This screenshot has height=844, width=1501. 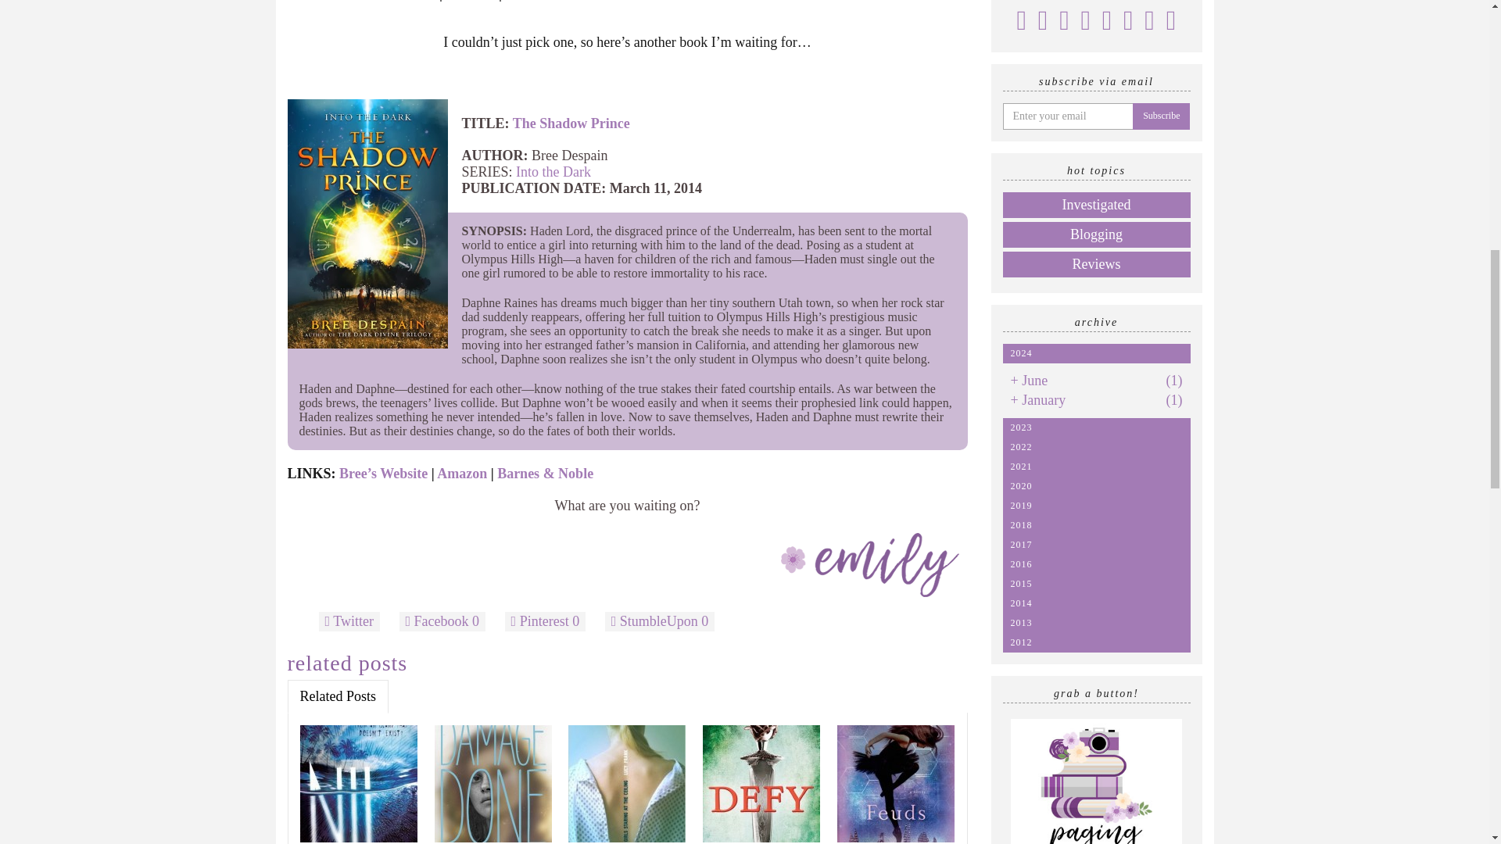 I want to click on Subscribe, so click(x=1160, y=116).